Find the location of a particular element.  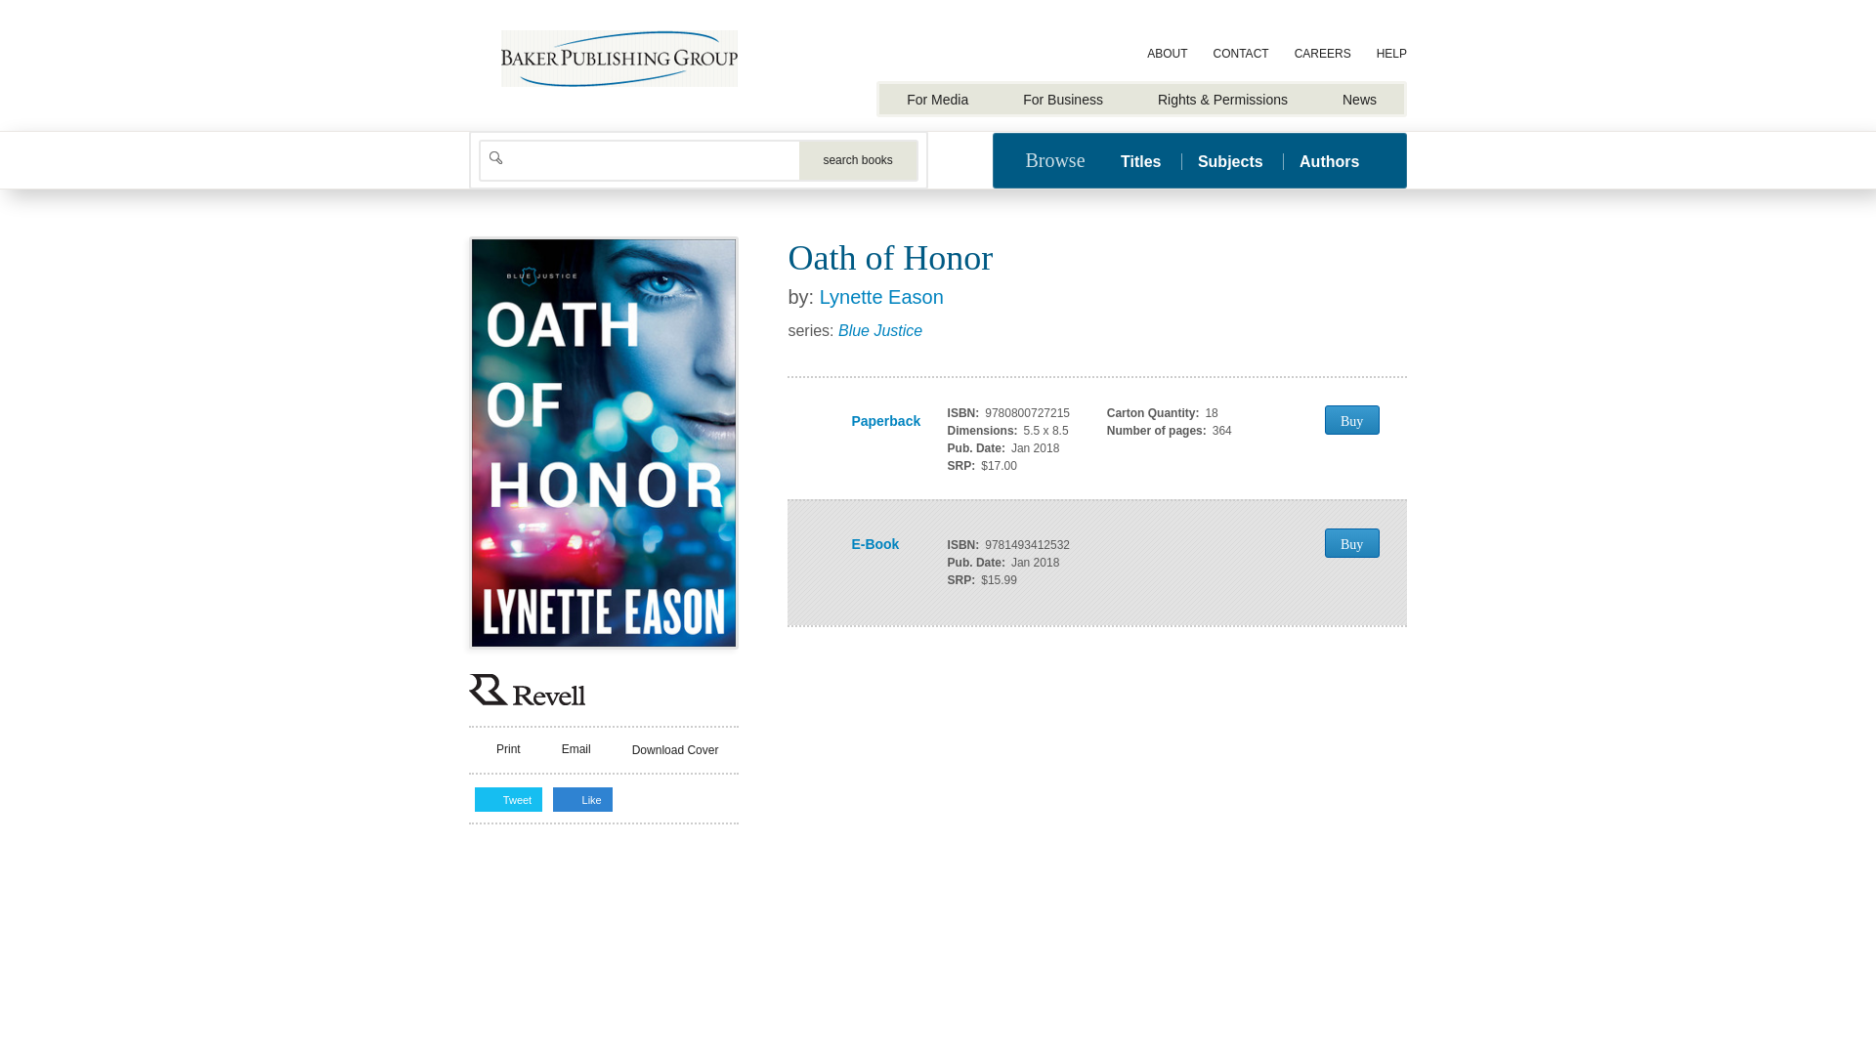

Titles is located at coordinates (1149, 160).